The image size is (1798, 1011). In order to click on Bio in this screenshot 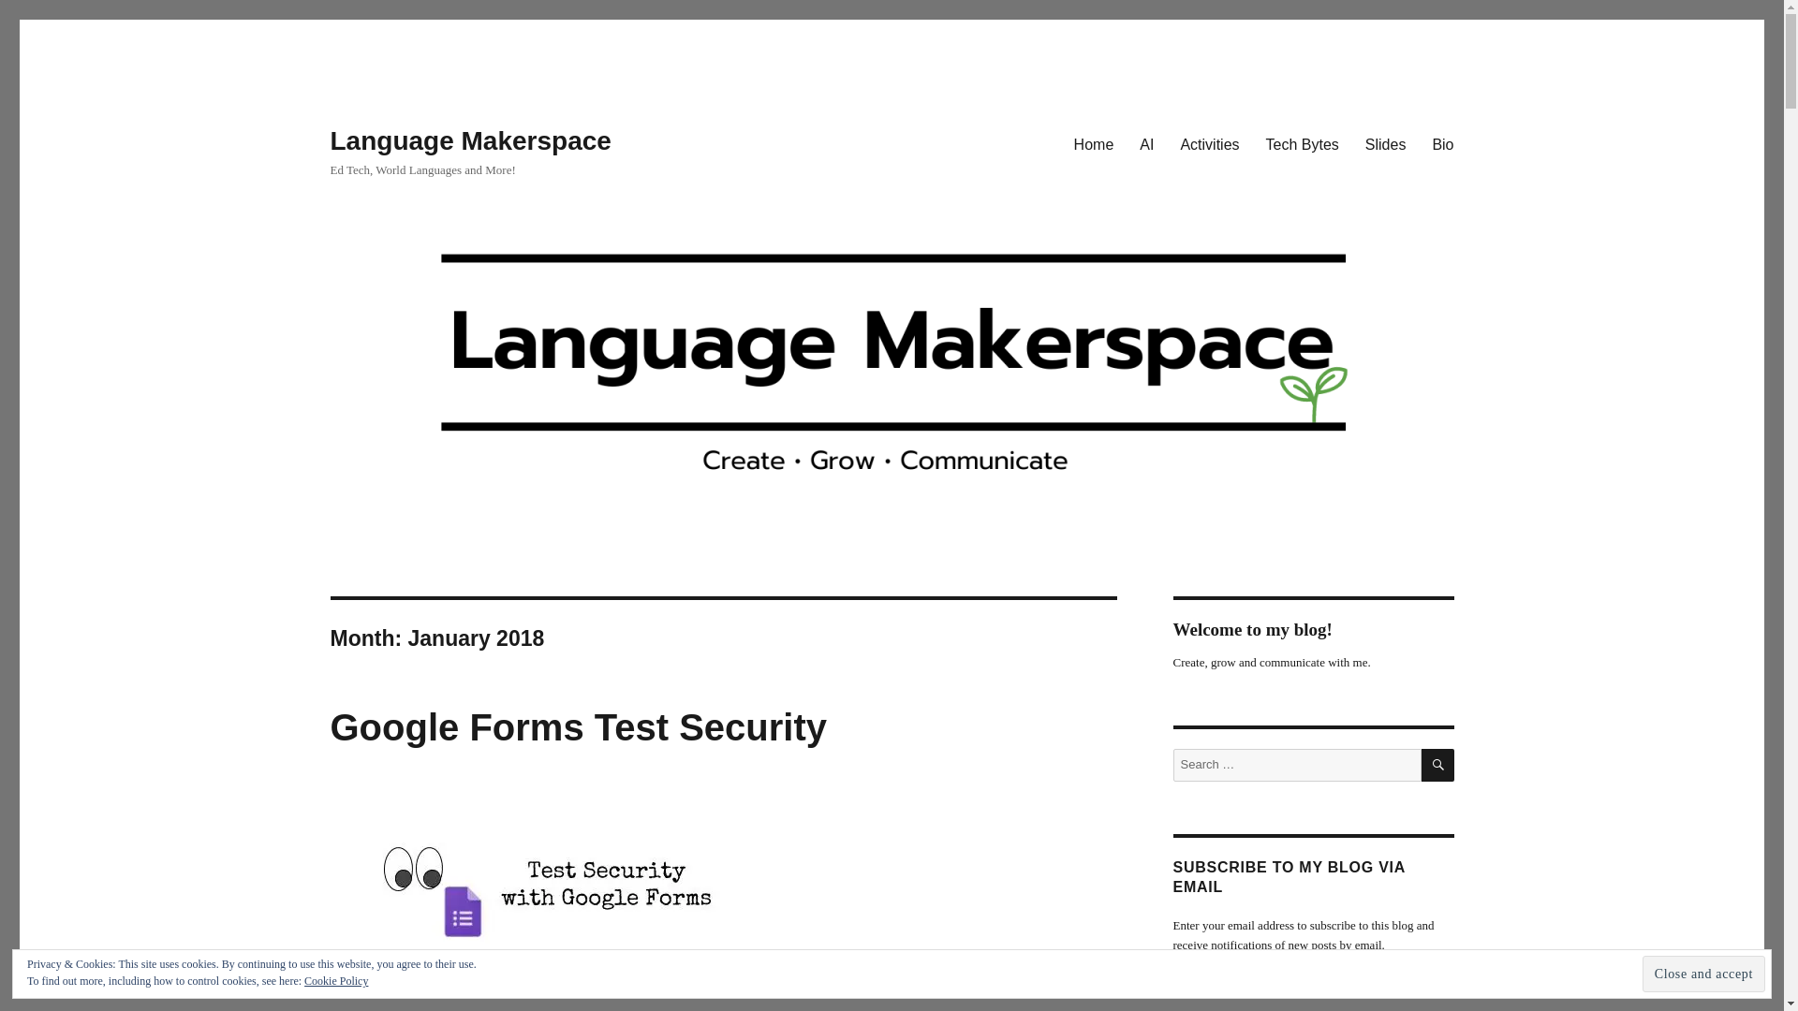, I will do `click(1442, 143)`.